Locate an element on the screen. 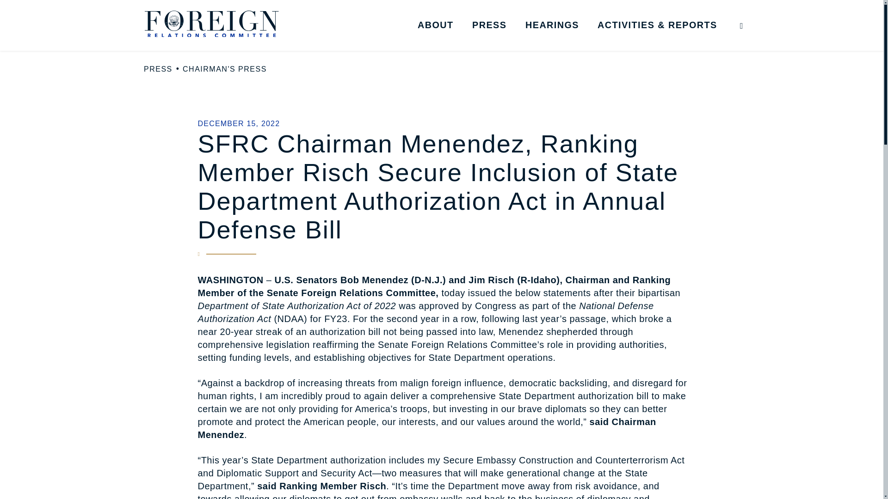 The image size is (888, 499). Skip to content is located at coordinates (16, 16).